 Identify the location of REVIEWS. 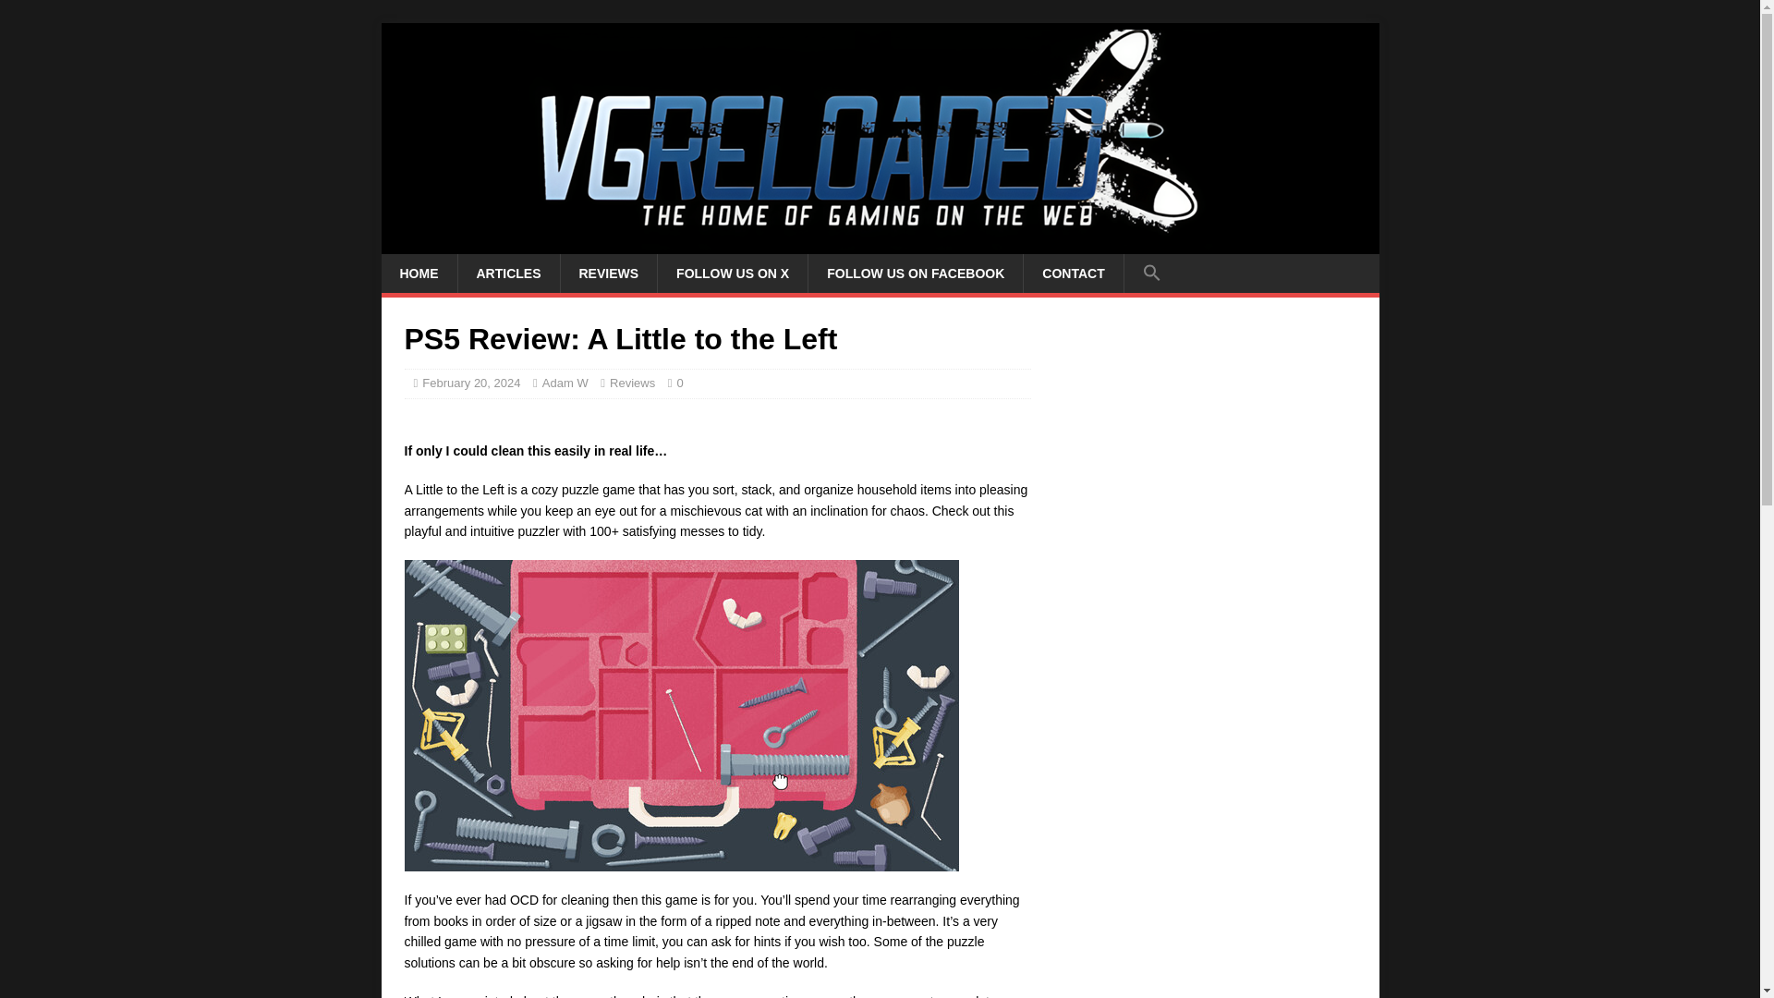
(609, 274).